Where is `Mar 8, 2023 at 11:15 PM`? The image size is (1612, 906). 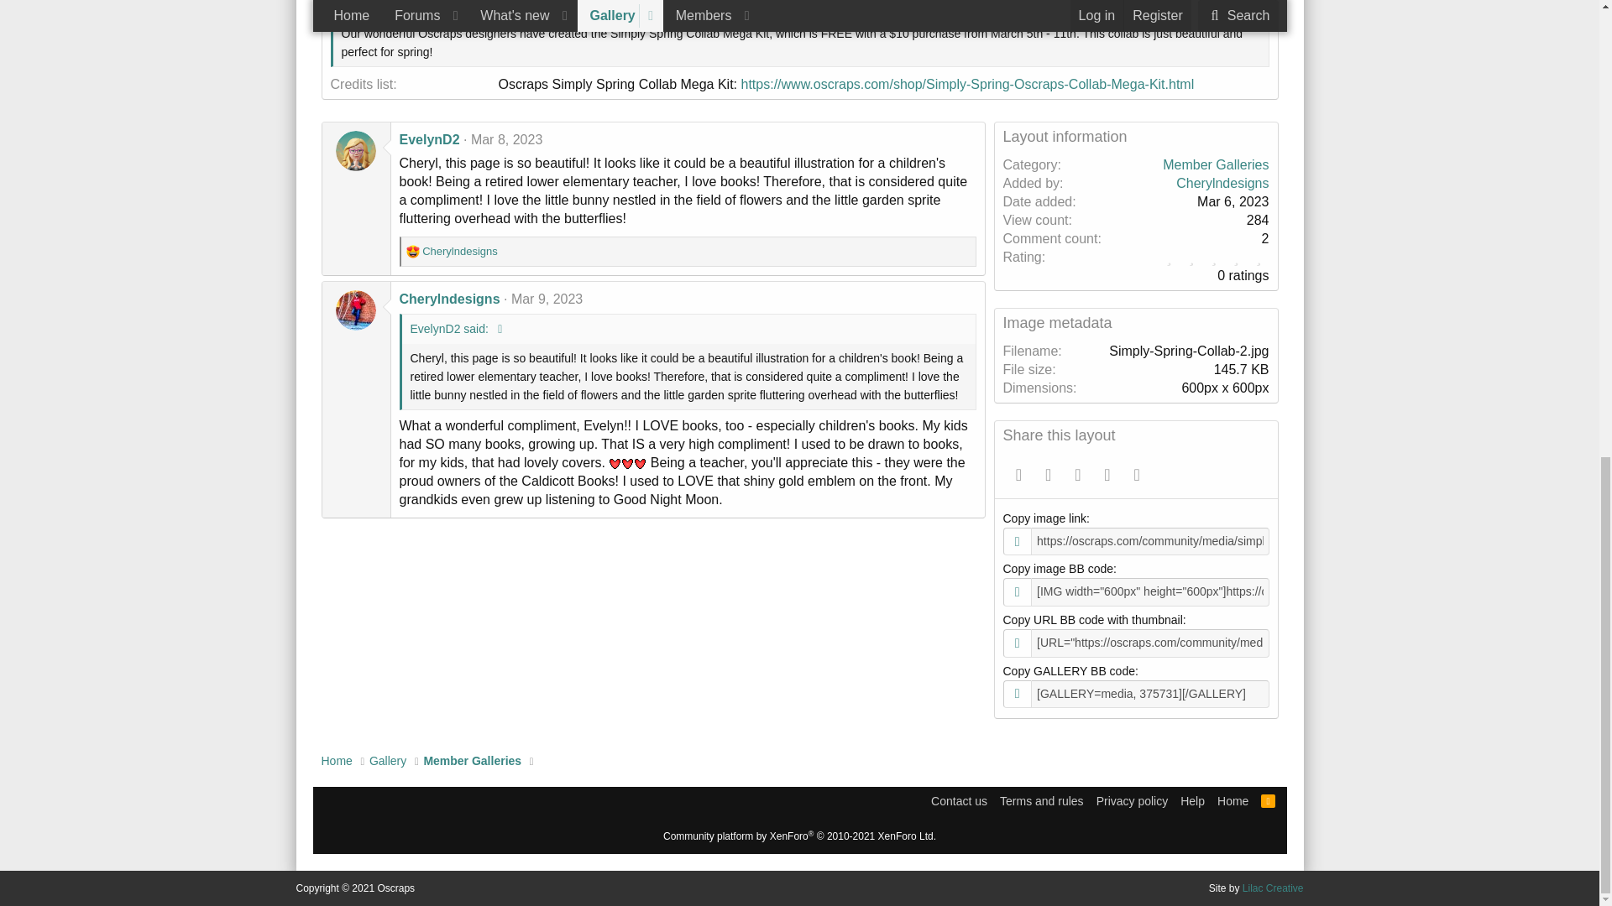
Mar 8, 2023 at 11:15 PM is located at coordinates (505, 139).